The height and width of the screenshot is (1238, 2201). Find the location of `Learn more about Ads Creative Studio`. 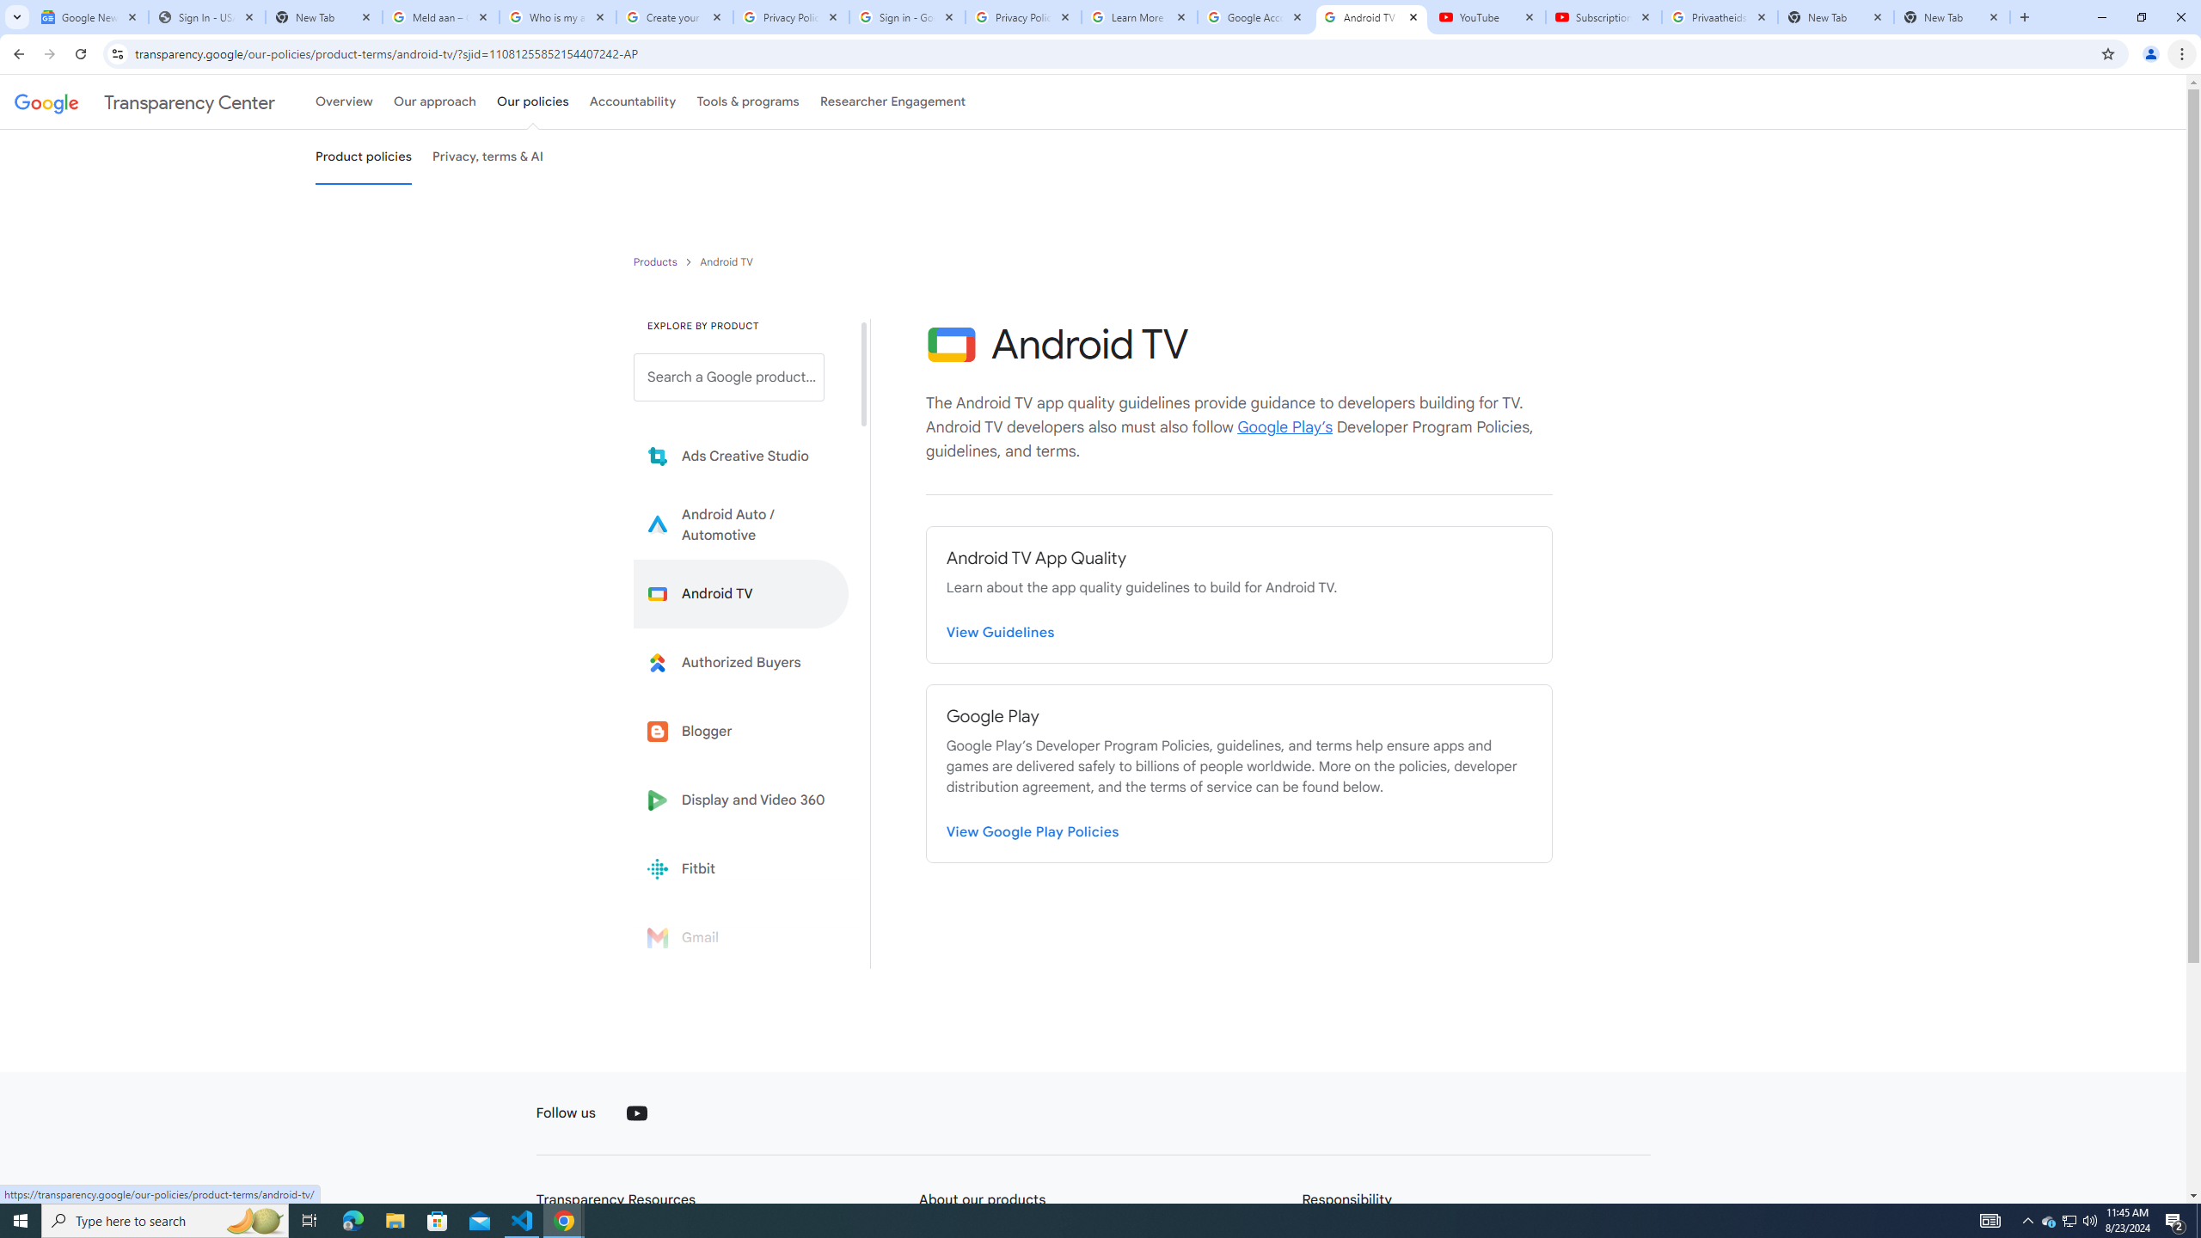

Learn more about Ads Creative Studio is located at coordinates (741, 457).